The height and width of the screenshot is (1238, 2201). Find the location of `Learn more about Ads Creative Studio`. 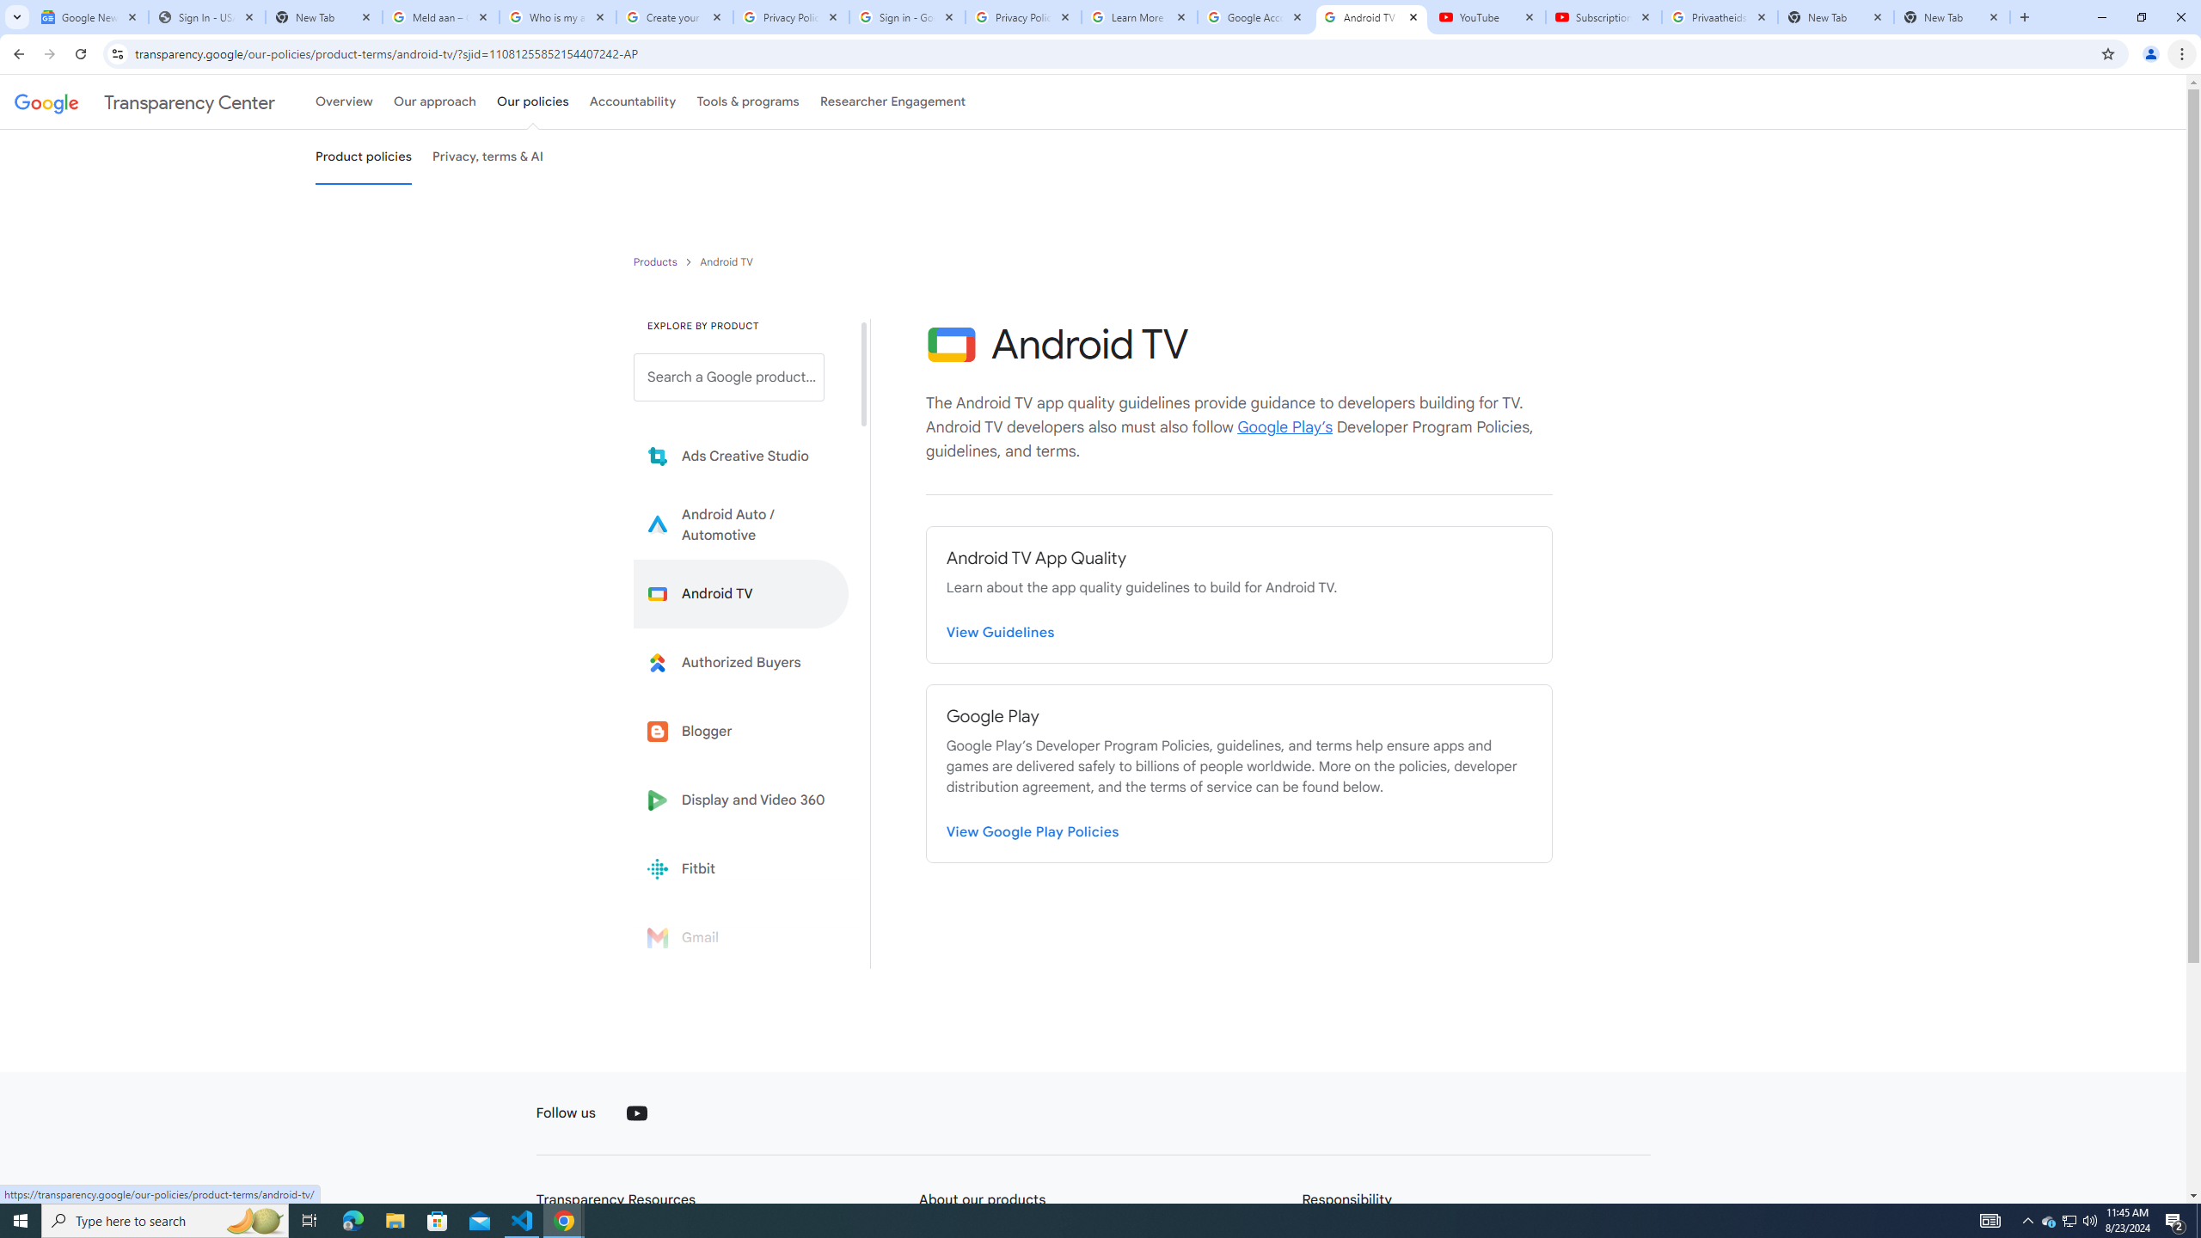

Learn more about Ads Creative Studio is located at coordinates (741, 457).